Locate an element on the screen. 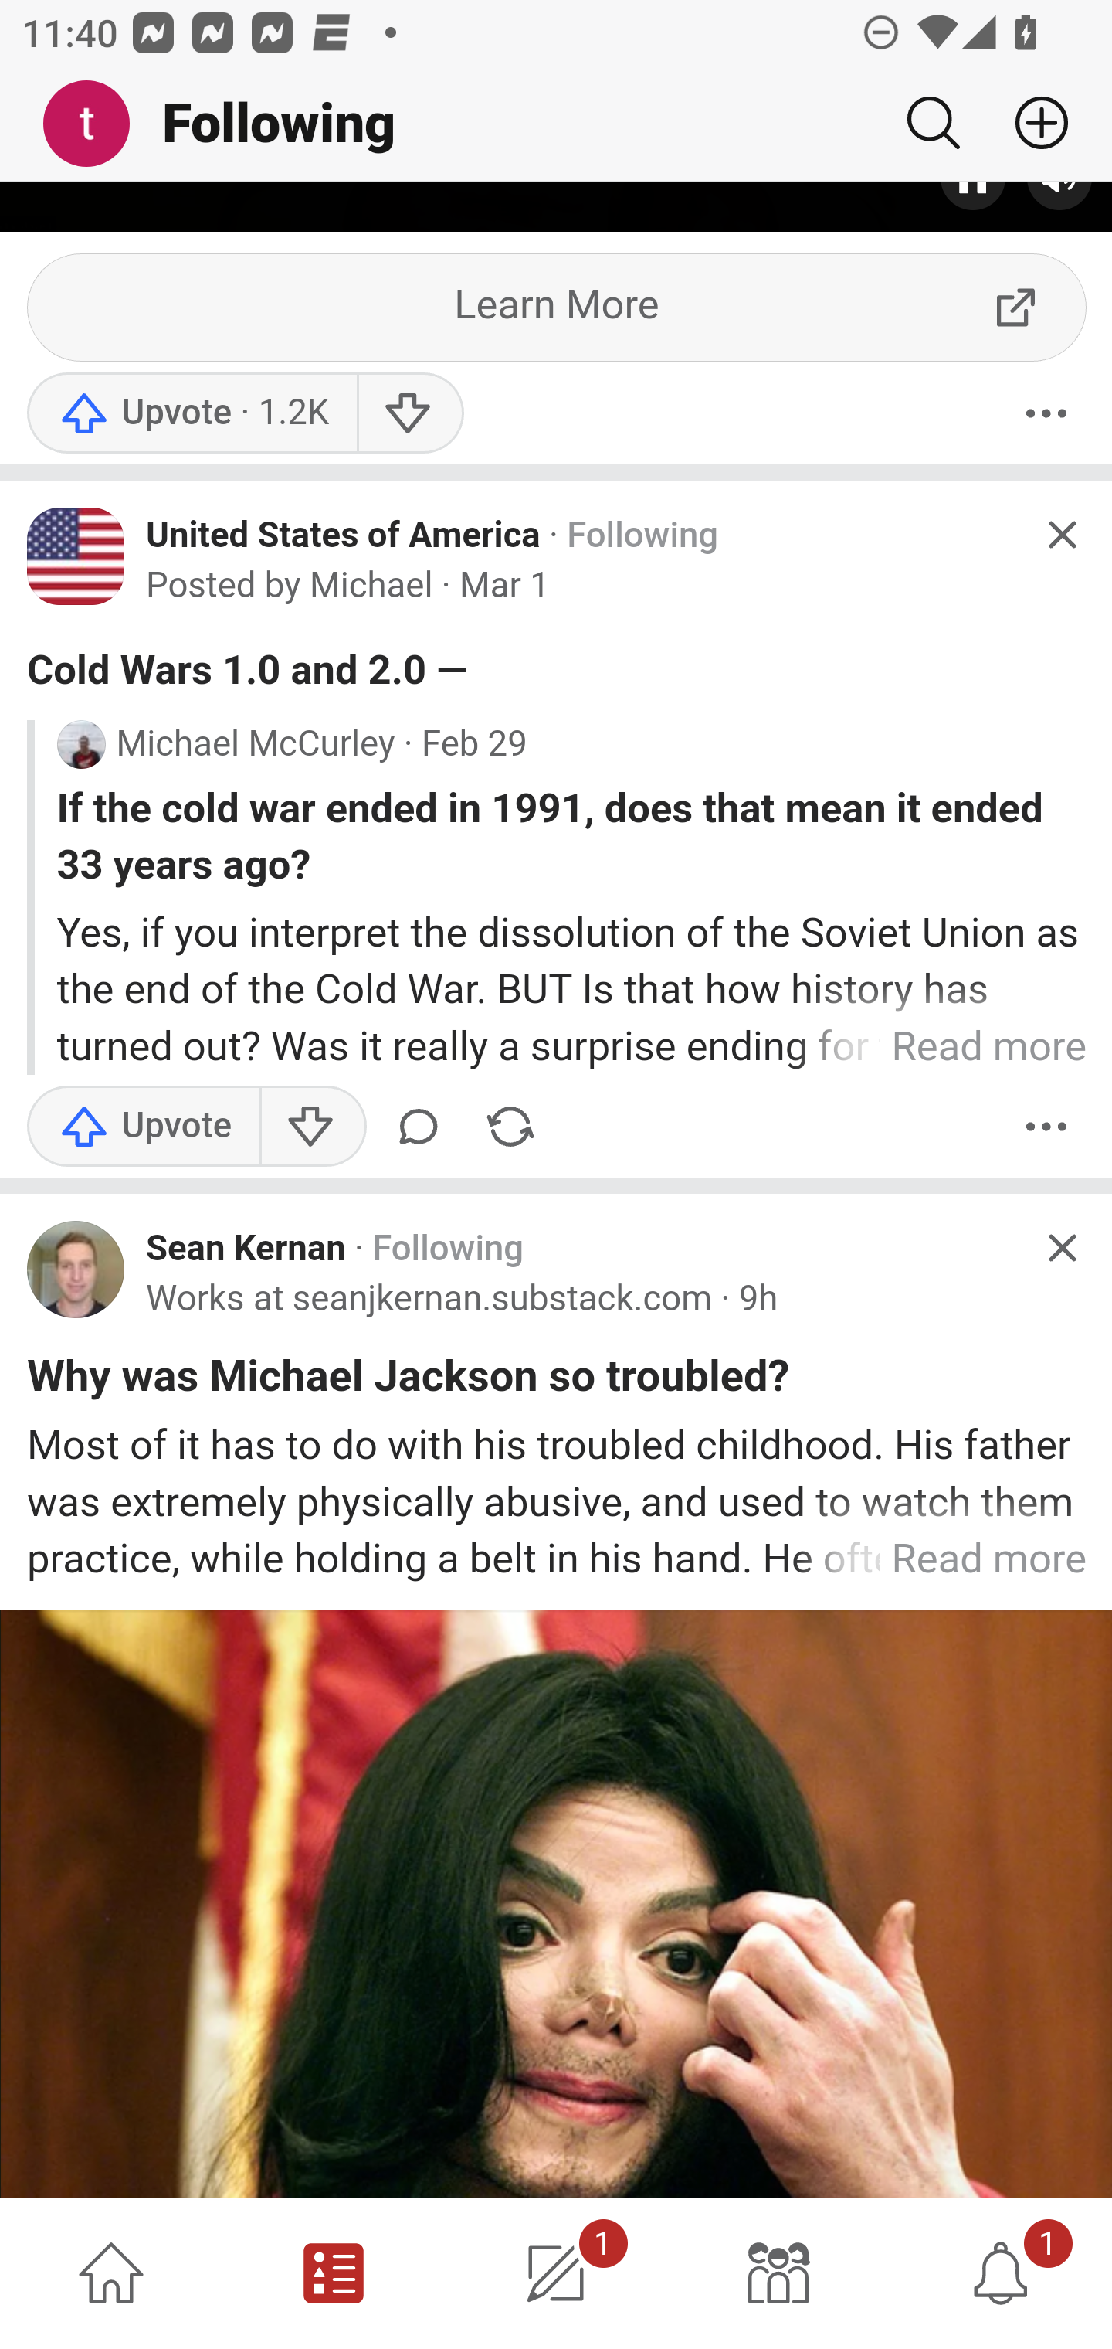 This screenshot has height=2349, width=1112. Downvote is located at coordinates (409, 416).